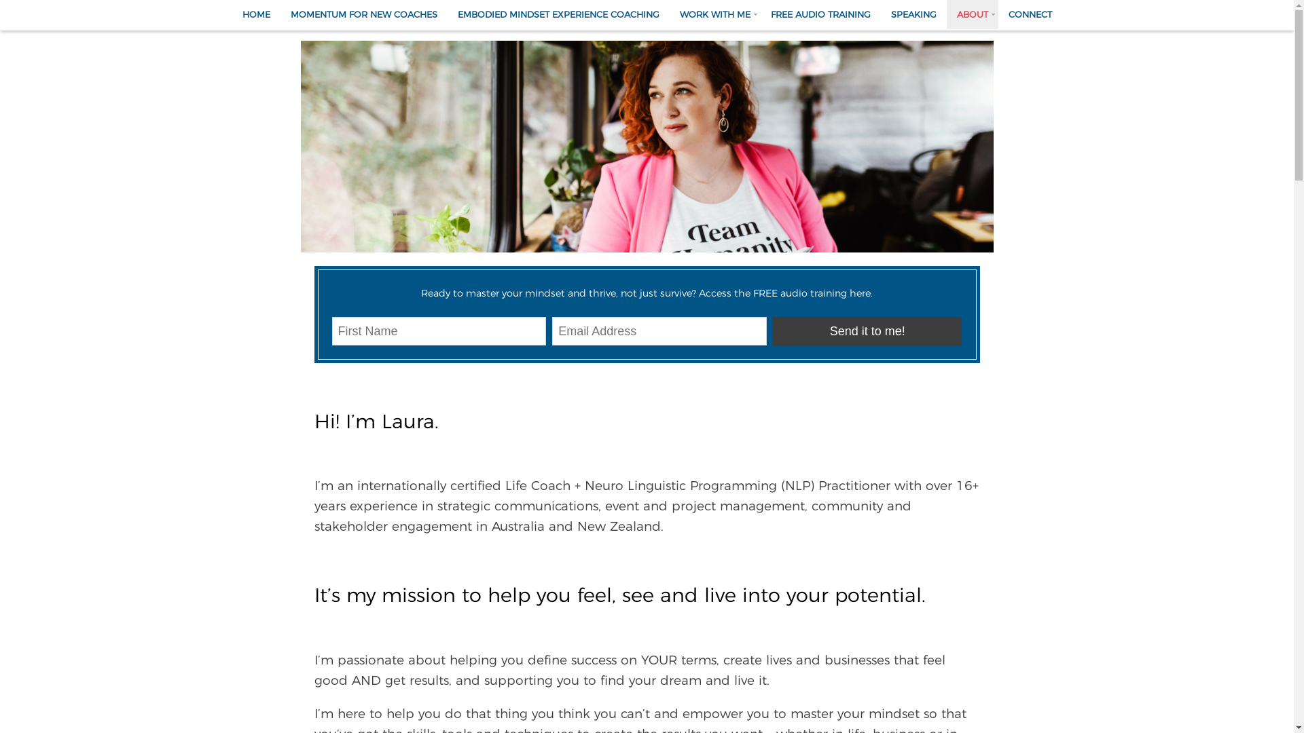 Image resolution: width=1304 pixels, height=733 pixels. Describe the element at coordinates (867, 331) in the screenshot. I see `Send it to me!` at that location.